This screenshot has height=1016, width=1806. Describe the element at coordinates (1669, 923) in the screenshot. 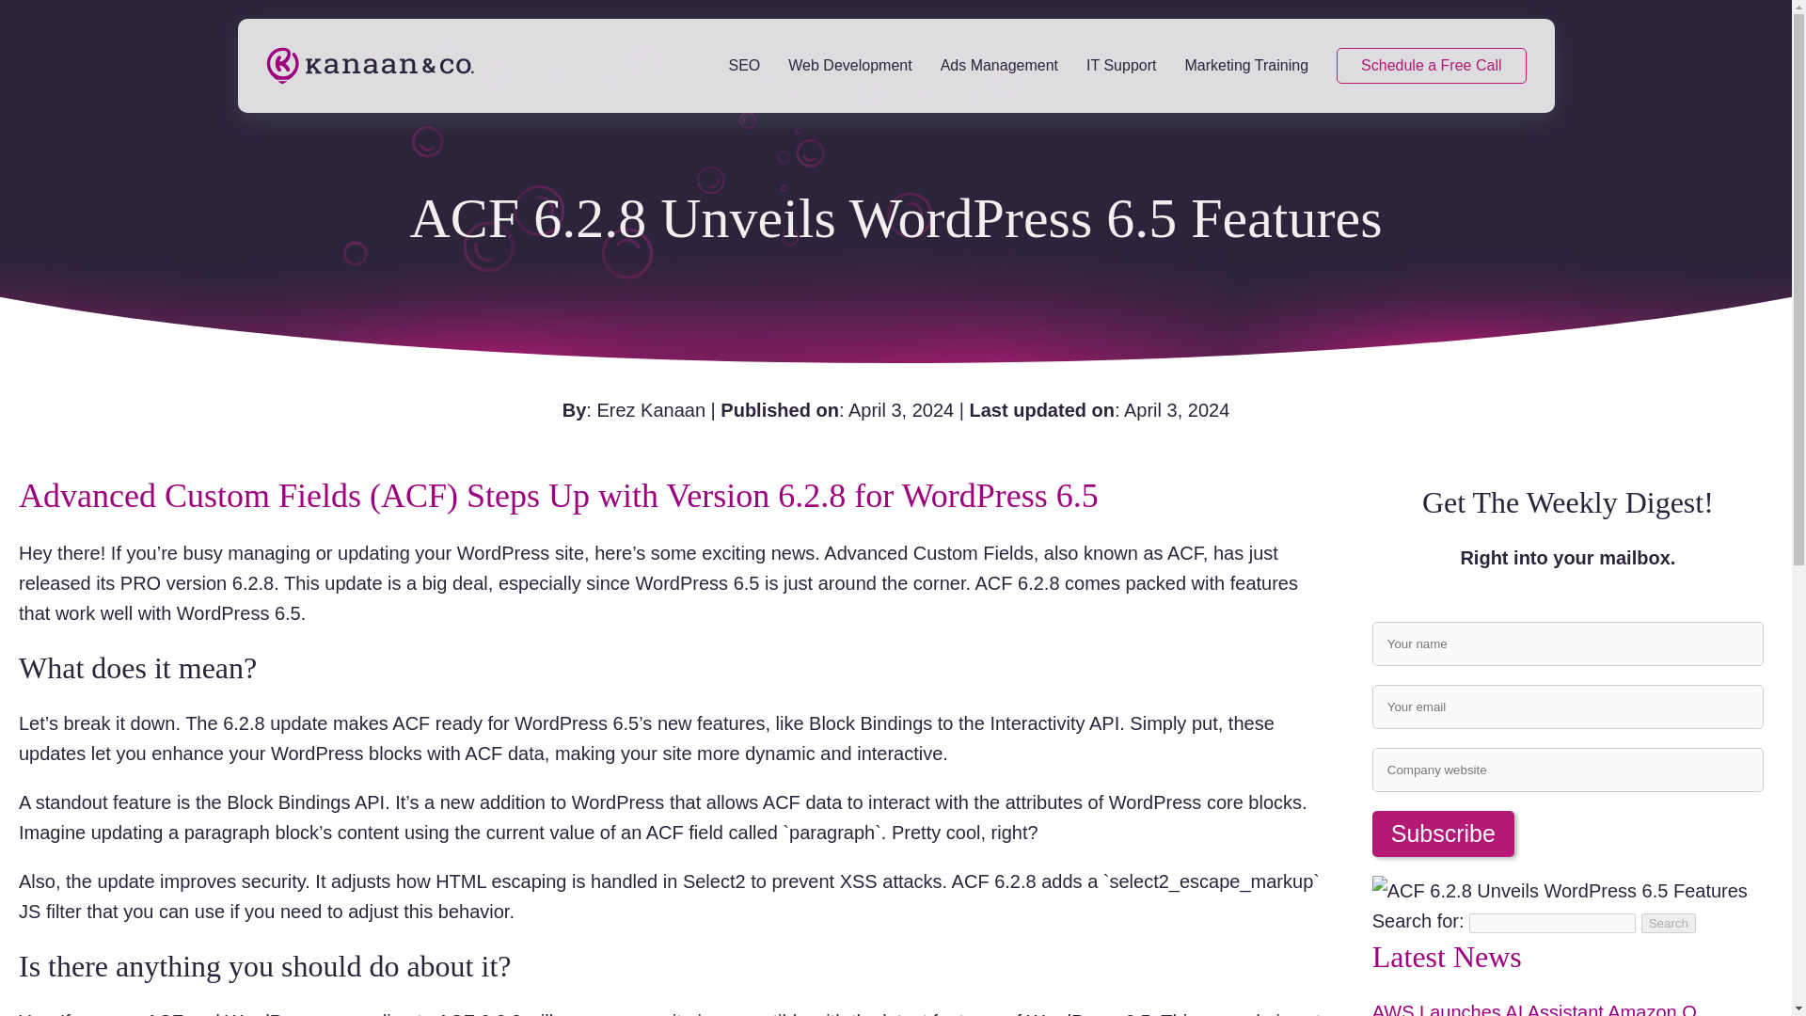

I see `Search` at that location.